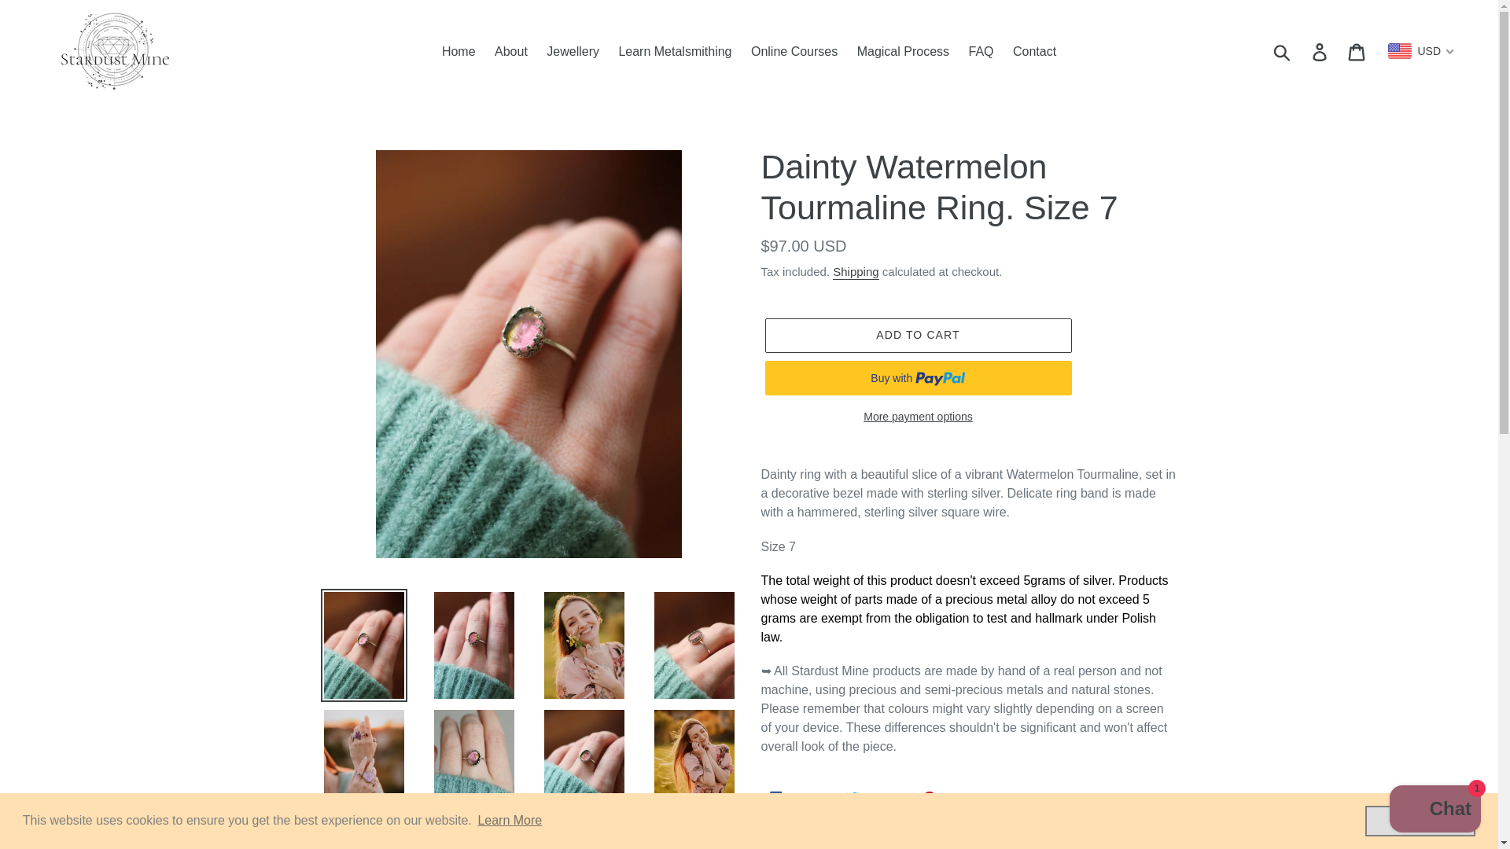 This screenshot has height=849, width=1510. What do you see at coordinates (1283, 51) in the screenshot?
I see `Submit` at bounding box center [1283, 51].